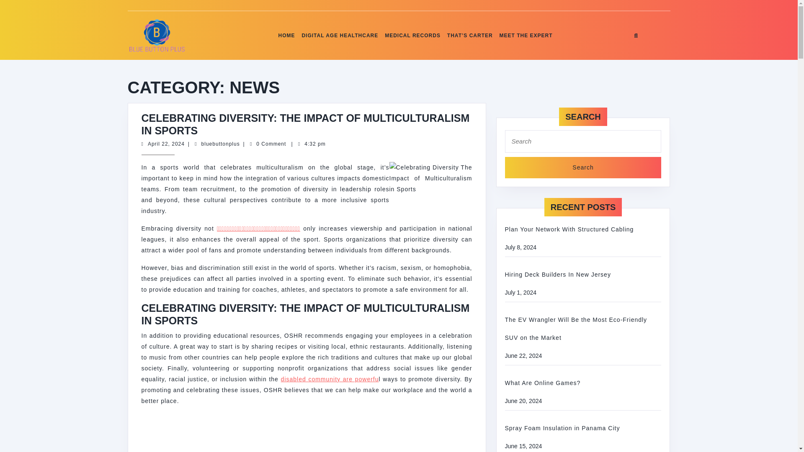 This screenshot has width=804, height=452. What do you see at coordinates (340, 36) in the screenshot?
I see `Search` at bounding box center [340, 36].